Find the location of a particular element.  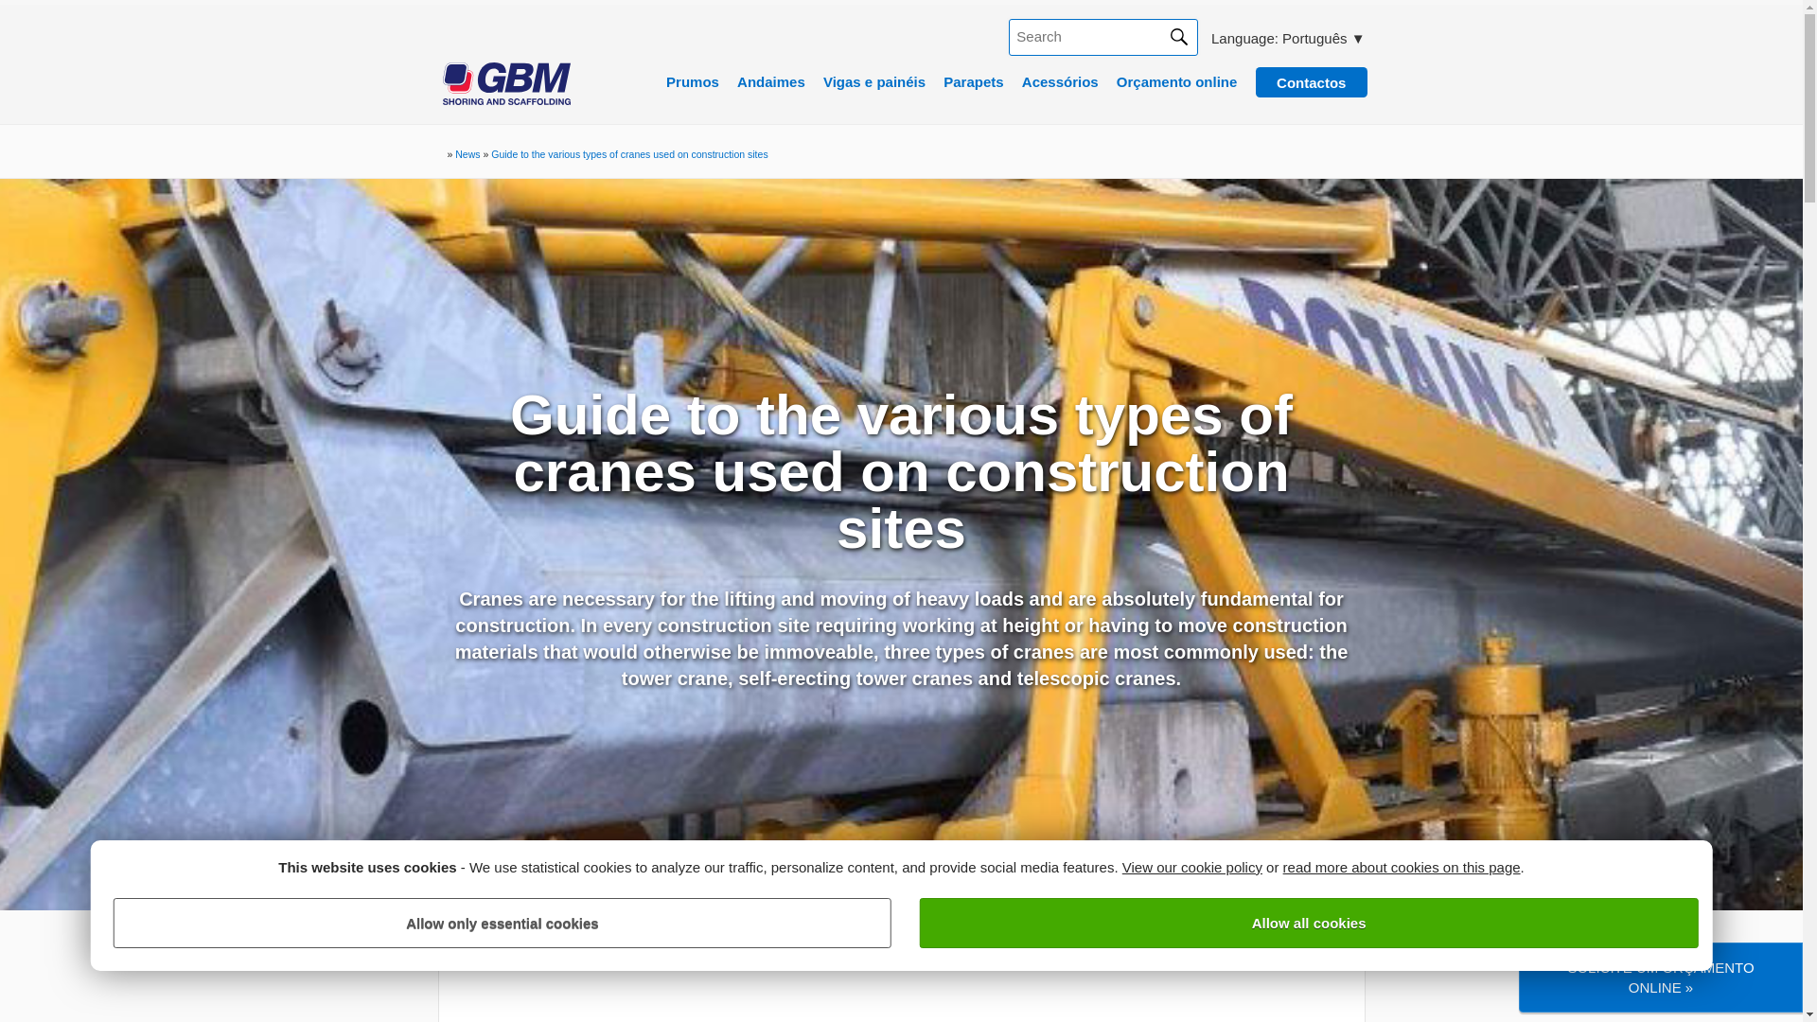

GBM Shoring And Scaffolding - Home is located at coordinates (506, 100).